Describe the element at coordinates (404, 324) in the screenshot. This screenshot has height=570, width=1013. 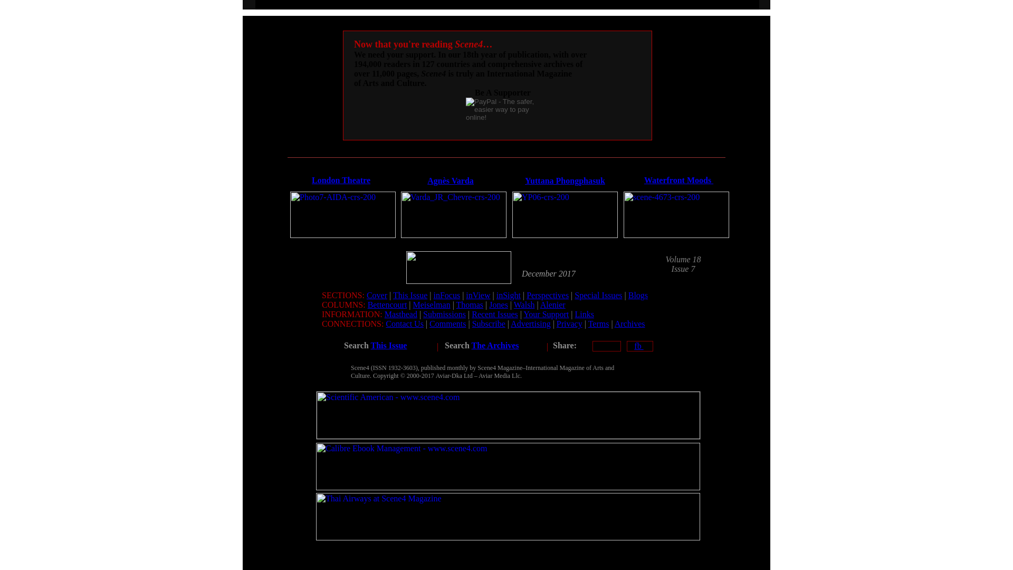
I see `Contact Us` at that location.